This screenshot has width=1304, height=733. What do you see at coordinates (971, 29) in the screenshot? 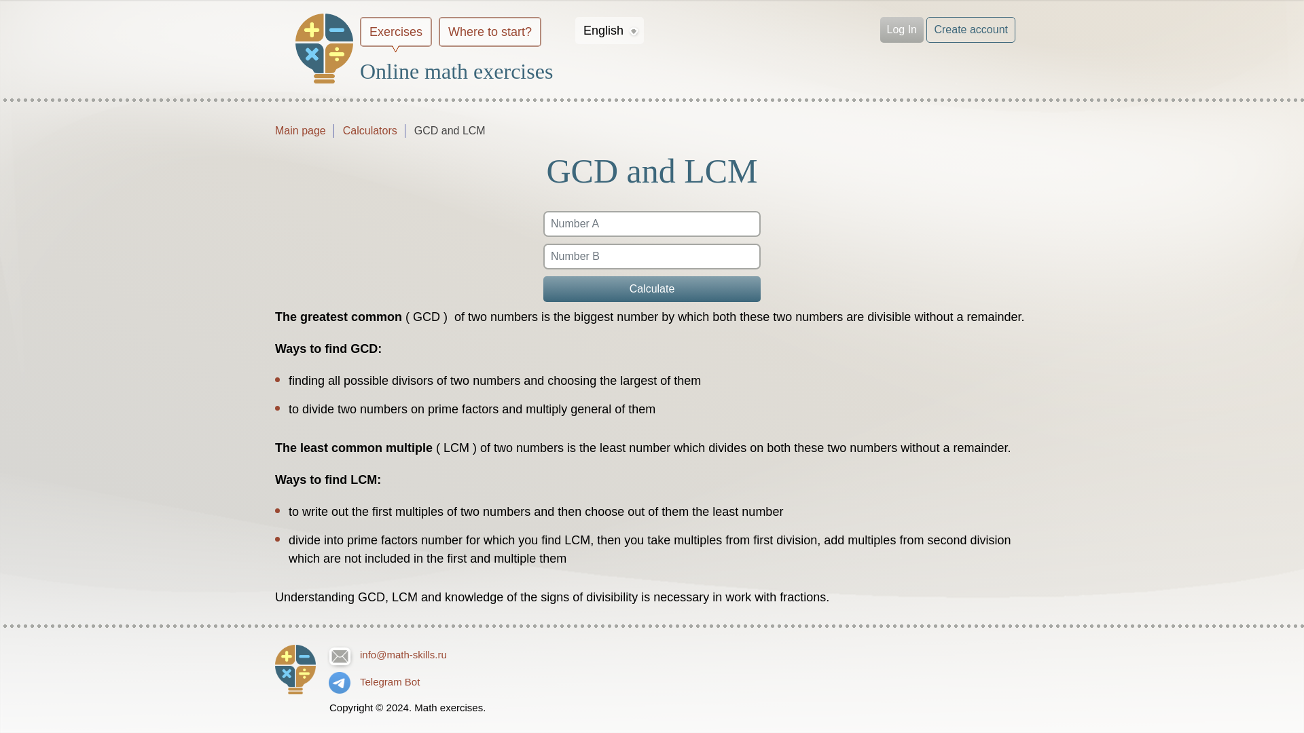
I see `Create account` at bounding box center [971, 29].